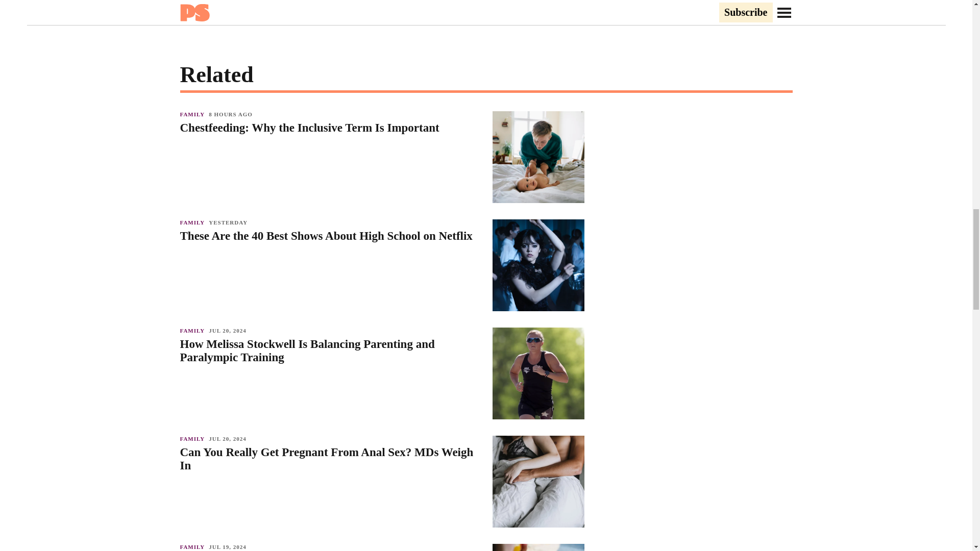 The image size is (980, 551). What do you see at coordinates (331, 236) in the screenshot?
I see `These Are the 40 Best Shows About High School on Netflix` at bounding box center [331, 236].